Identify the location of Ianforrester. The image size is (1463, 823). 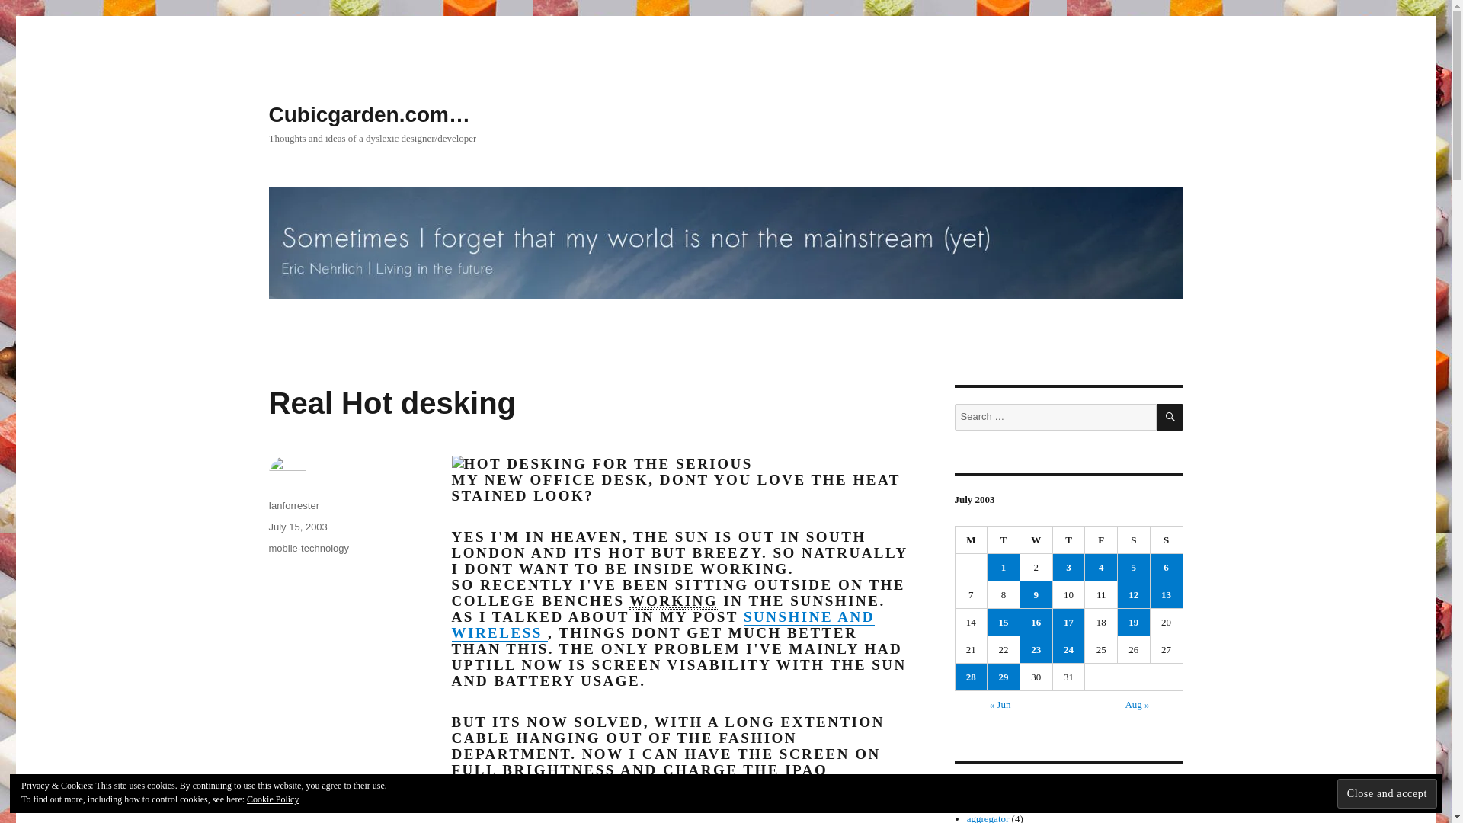
(293, 504).